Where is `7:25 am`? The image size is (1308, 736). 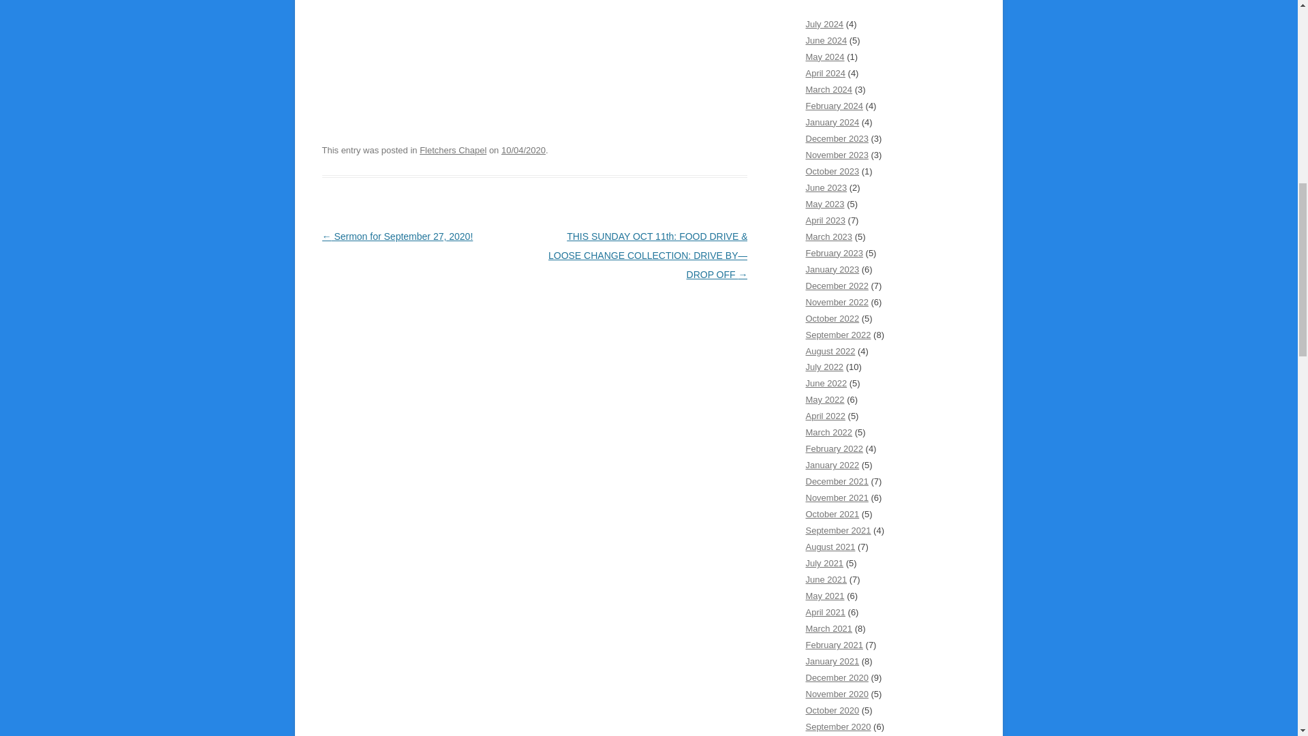 7:25 am is located at coordinates (523, 150).